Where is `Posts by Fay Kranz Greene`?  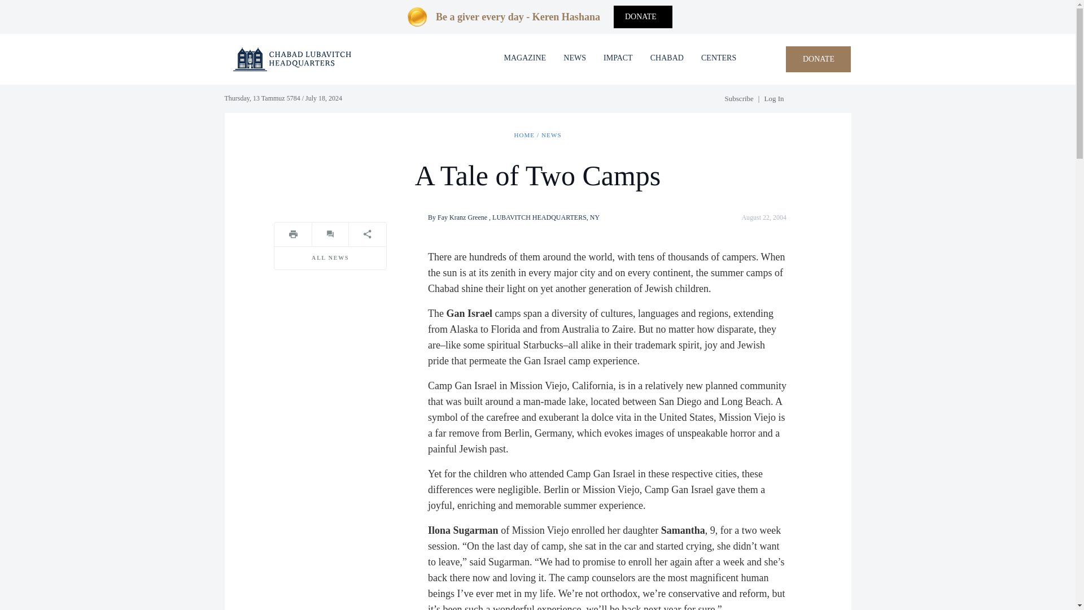 Posts by Fay Kranz Greene is located at coordinates (462, 217).